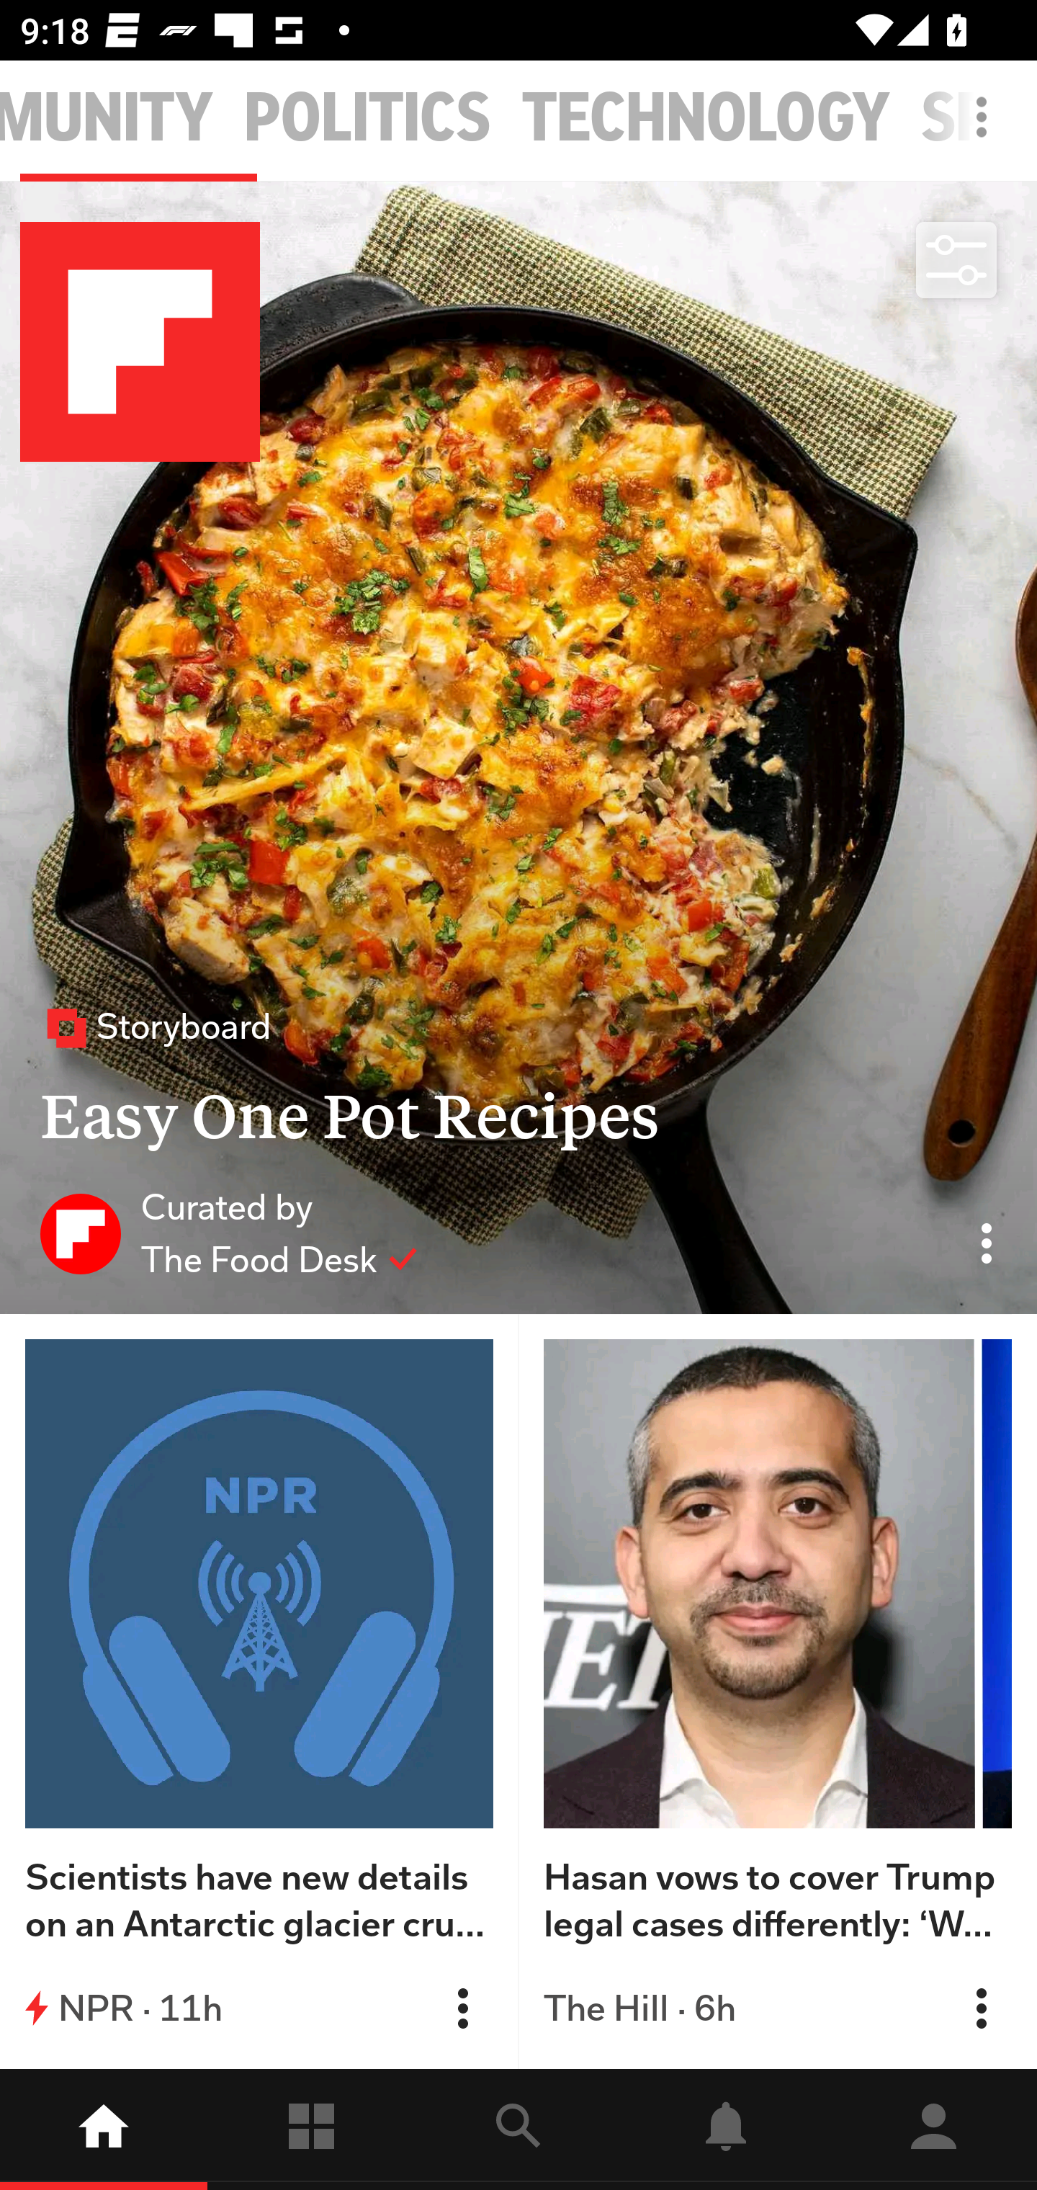  I want to click on Flip into Magazine, so click(462, 2008).